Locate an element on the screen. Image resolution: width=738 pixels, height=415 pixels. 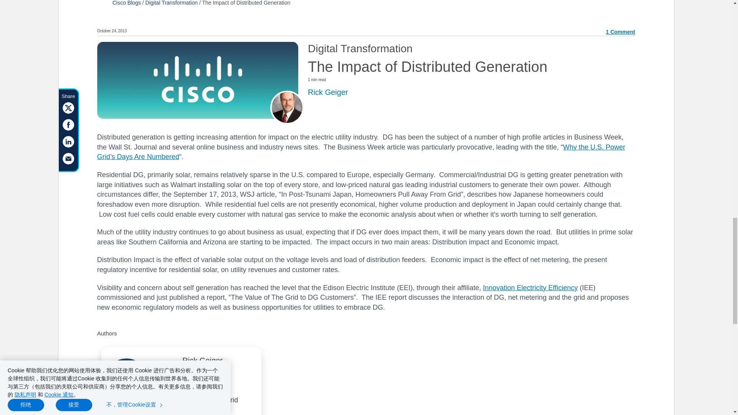
Rick Geiger is located at coordinates (202, 363).